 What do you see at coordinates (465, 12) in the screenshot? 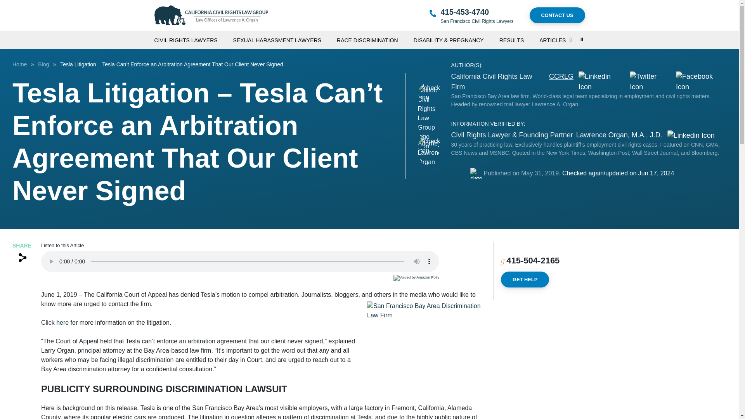
I see `415-453-4740` at bounding box center [465, 12].